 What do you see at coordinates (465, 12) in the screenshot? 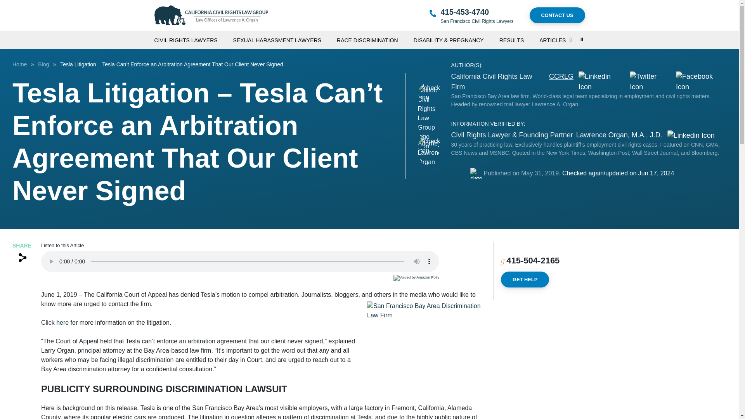
I see `415-453-4740` at bounding box center [465, 12].